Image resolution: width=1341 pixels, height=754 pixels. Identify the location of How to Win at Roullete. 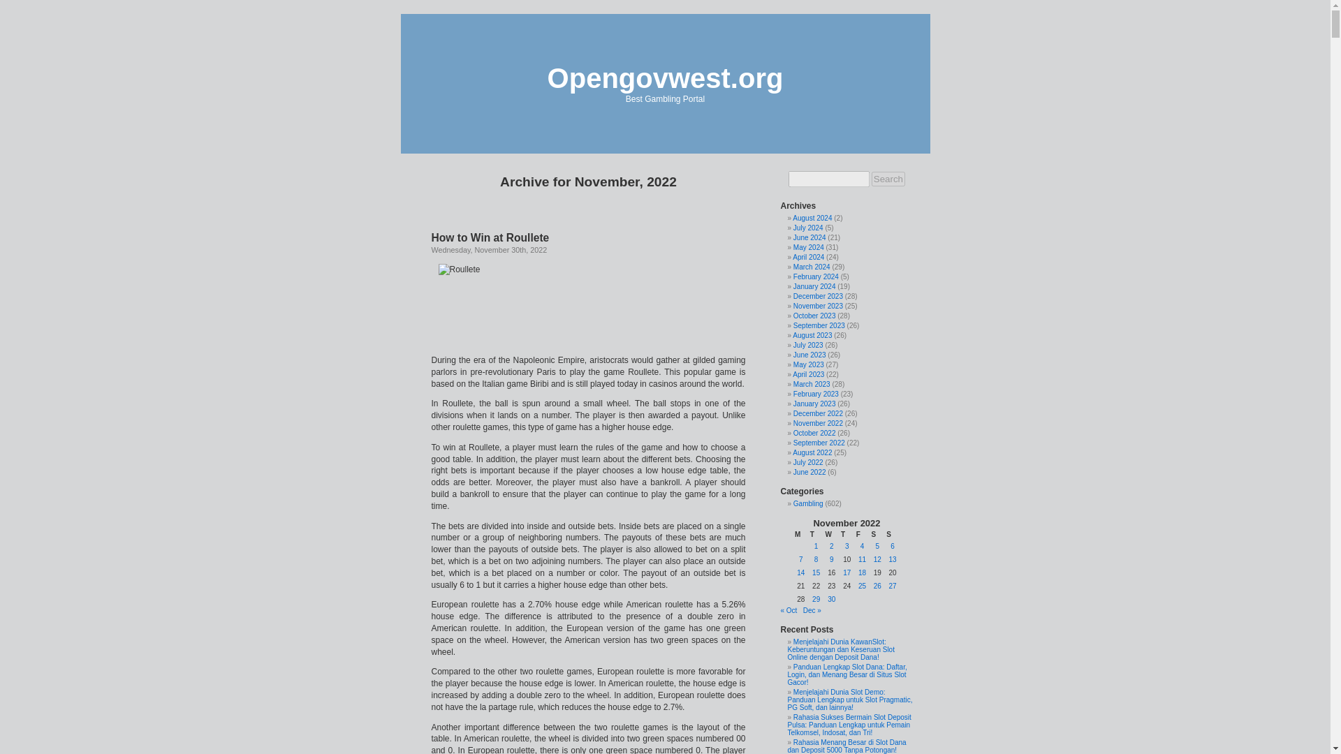
(490, 237).